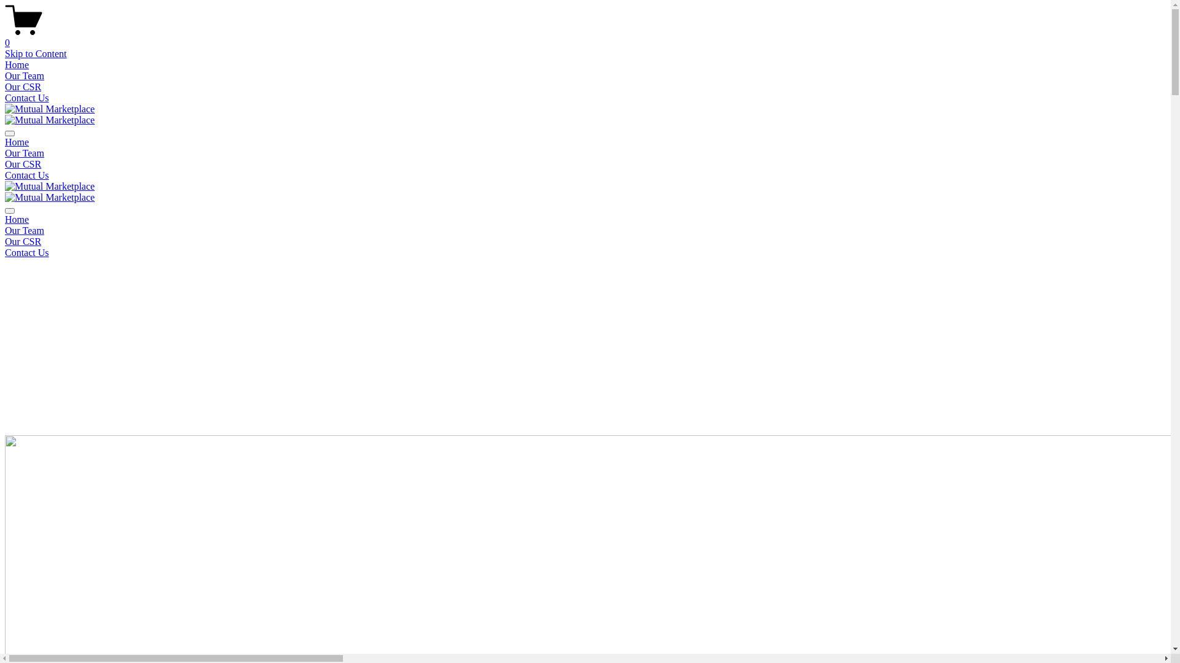 The height and width of the screenshot is (663, 1180). I want to click on 0, so click(585, 37).